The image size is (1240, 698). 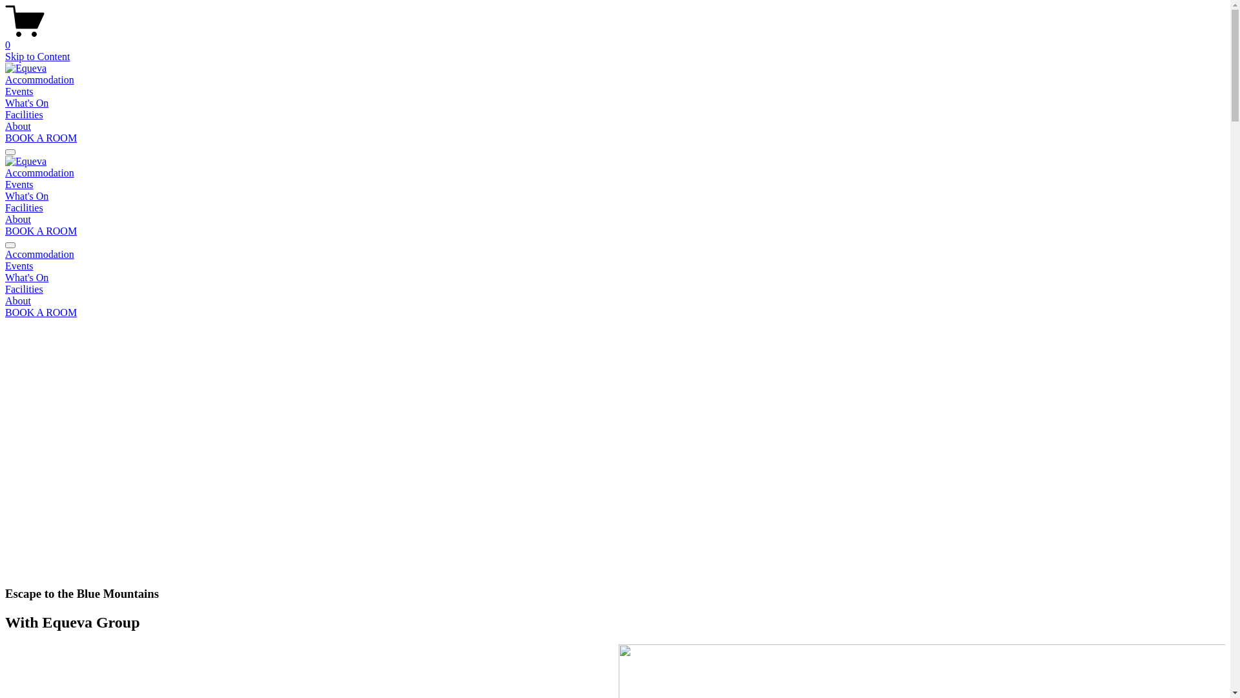 I want to click on BOOK A ROOM, so click(x=41, y=138).